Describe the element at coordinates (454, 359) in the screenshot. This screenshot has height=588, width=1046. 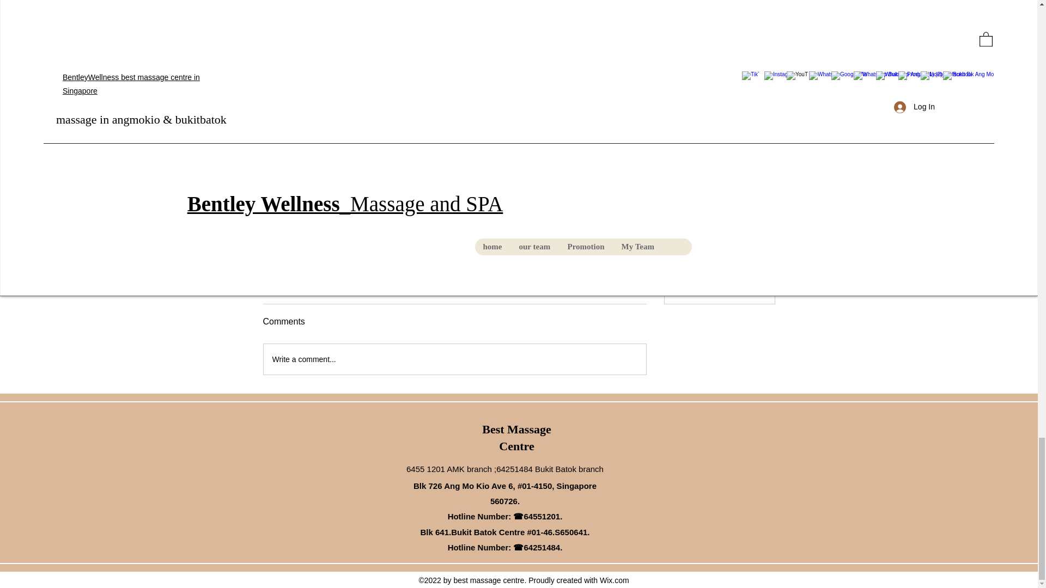
I see `Write a comment...` at that location.